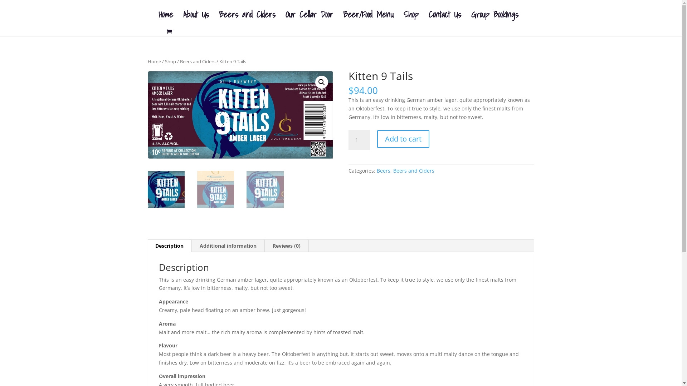 The height and width of the screenshot is (386, 687). What do you see at coordinates (287, 246) in the screenshot?
I see `Reviews (0)` at bounding box center [287, 246].